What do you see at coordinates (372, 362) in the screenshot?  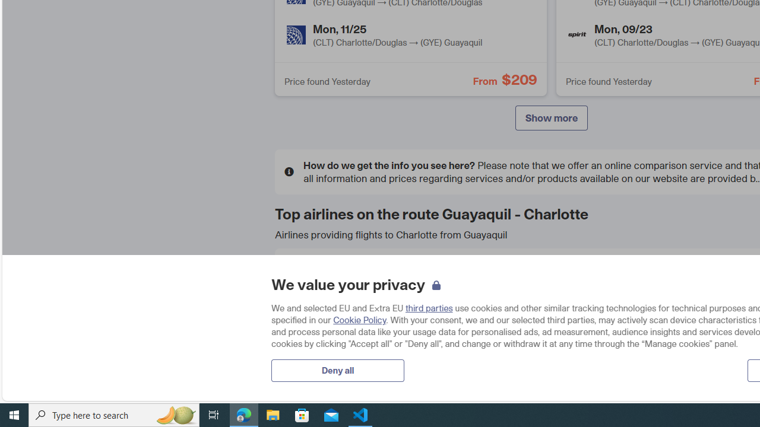 I see `United United` at bounding box center [372, 362].